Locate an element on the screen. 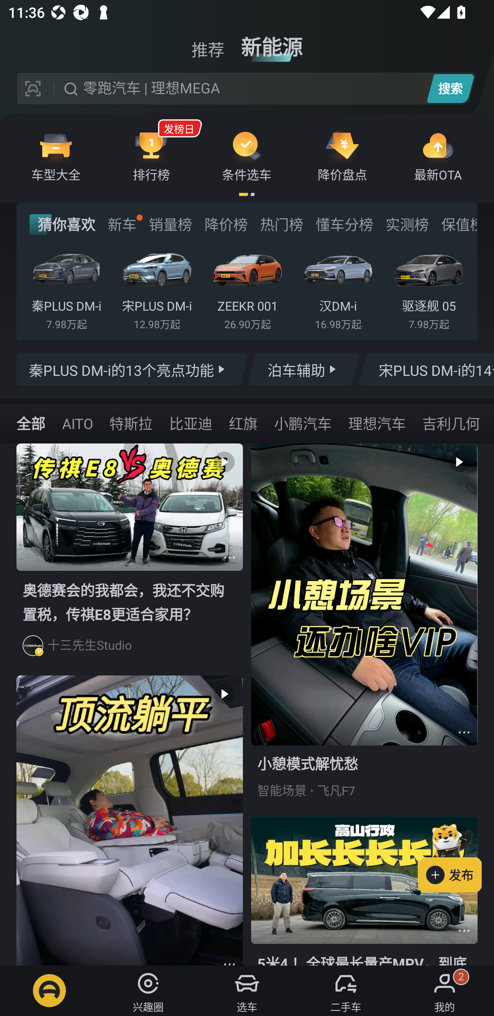 The height and width of the screenshot is (1016, 494).   5米4 ！全球最长量产MPV，到底好不好开？ is located at coordinates (364, 891).